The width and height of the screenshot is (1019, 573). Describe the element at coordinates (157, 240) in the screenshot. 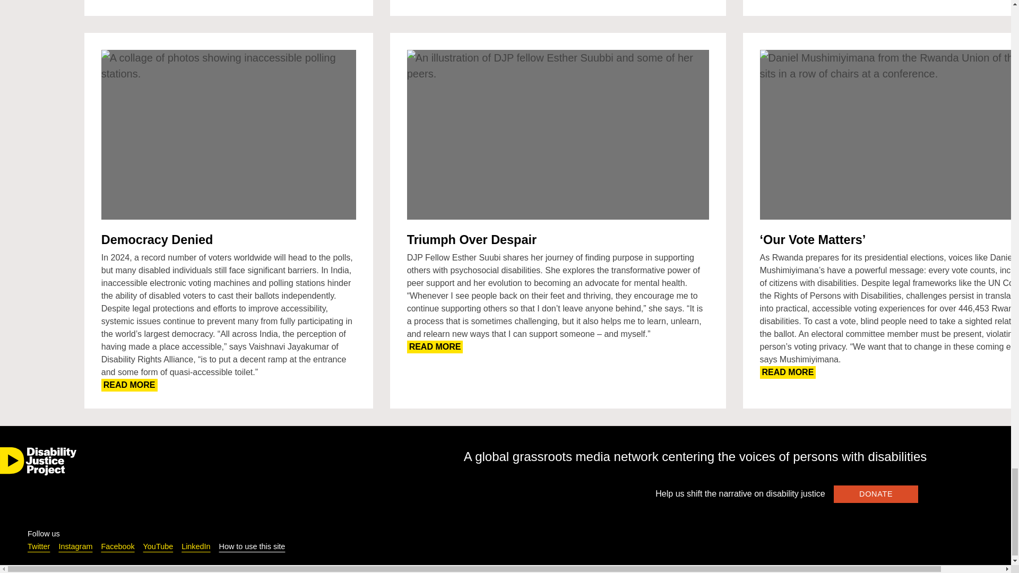

I see `Democracy Denied` at that location.